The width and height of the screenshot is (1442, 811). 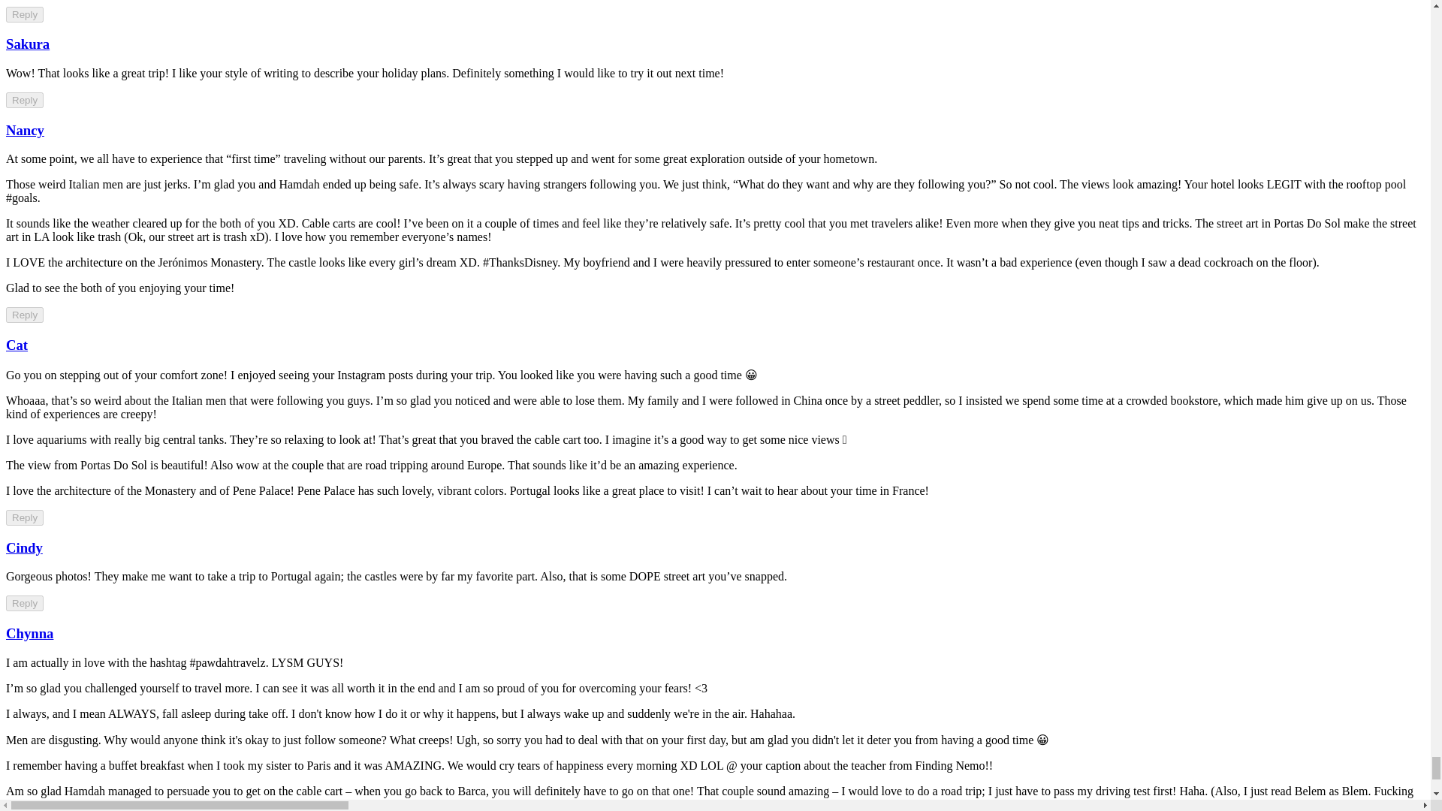 What do you see at coordinates (24, 14) in the screenshot?
I see `Reply` at bounding box center [24, 14].